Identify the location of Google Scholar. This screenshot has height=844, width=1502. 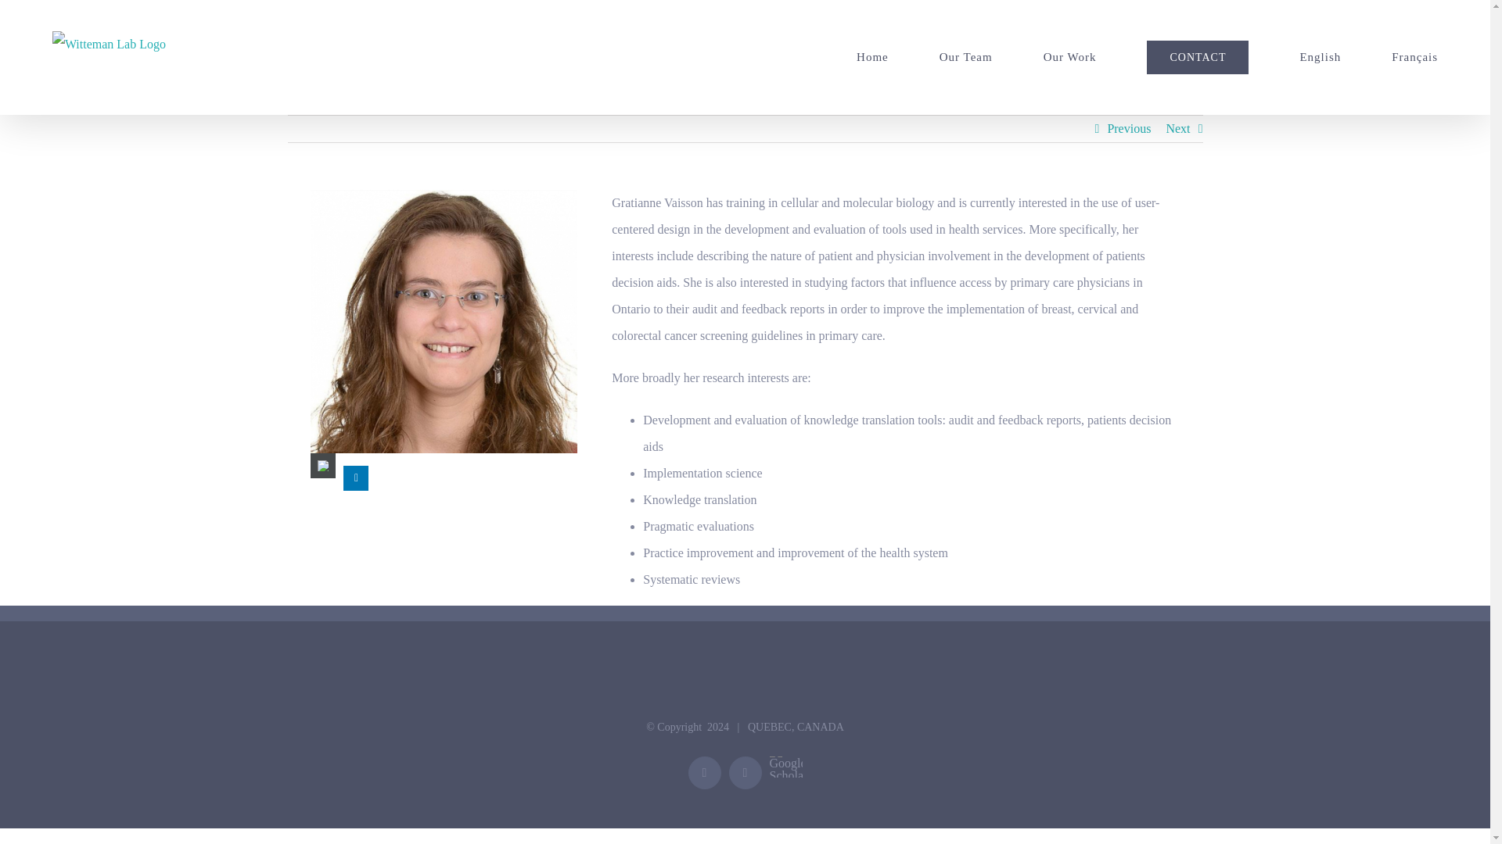
(785, 760).